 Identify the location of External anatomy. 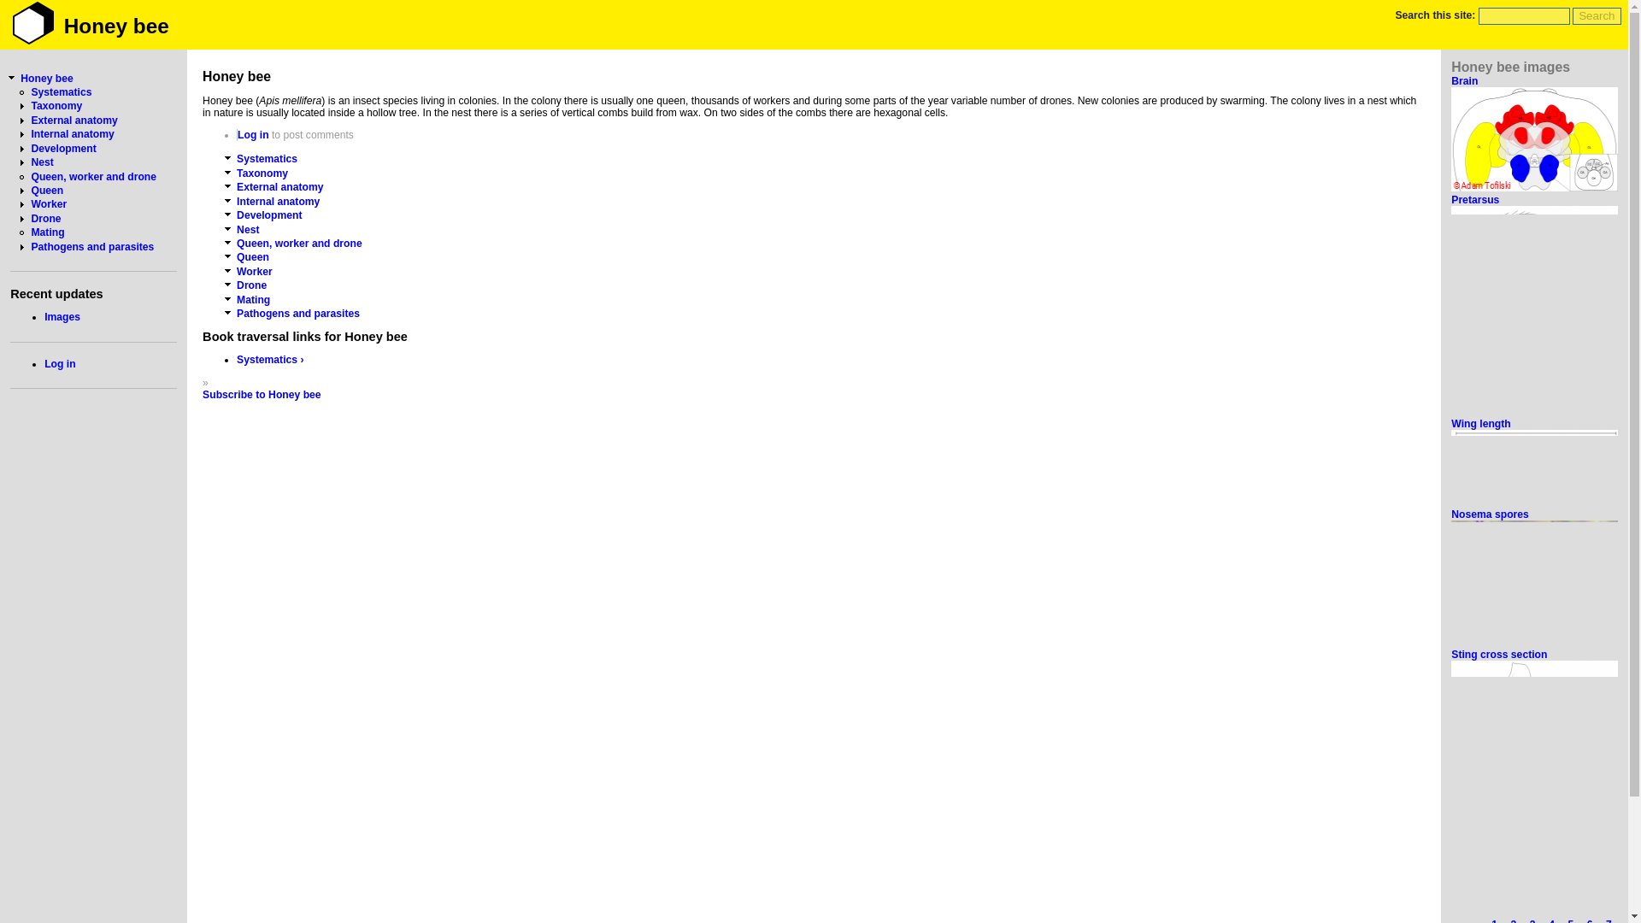
(74, 120).